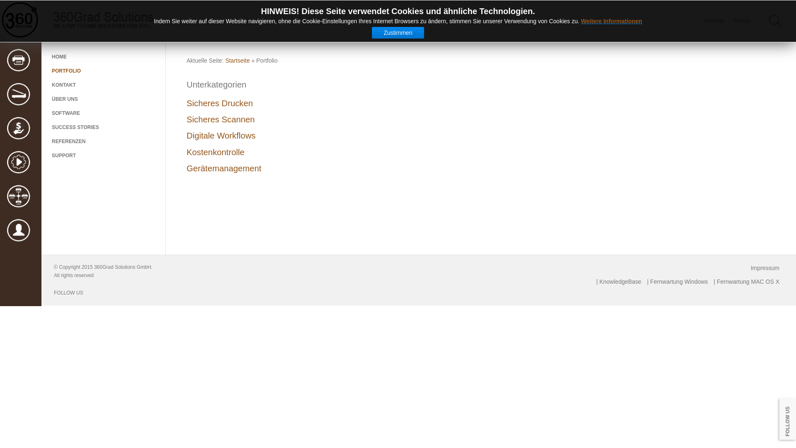 The height and width of the screenshot is (448, 796). Describe the element at coordinates (104, 141) in the screenshot. I see `REFERENZEN` at that location.